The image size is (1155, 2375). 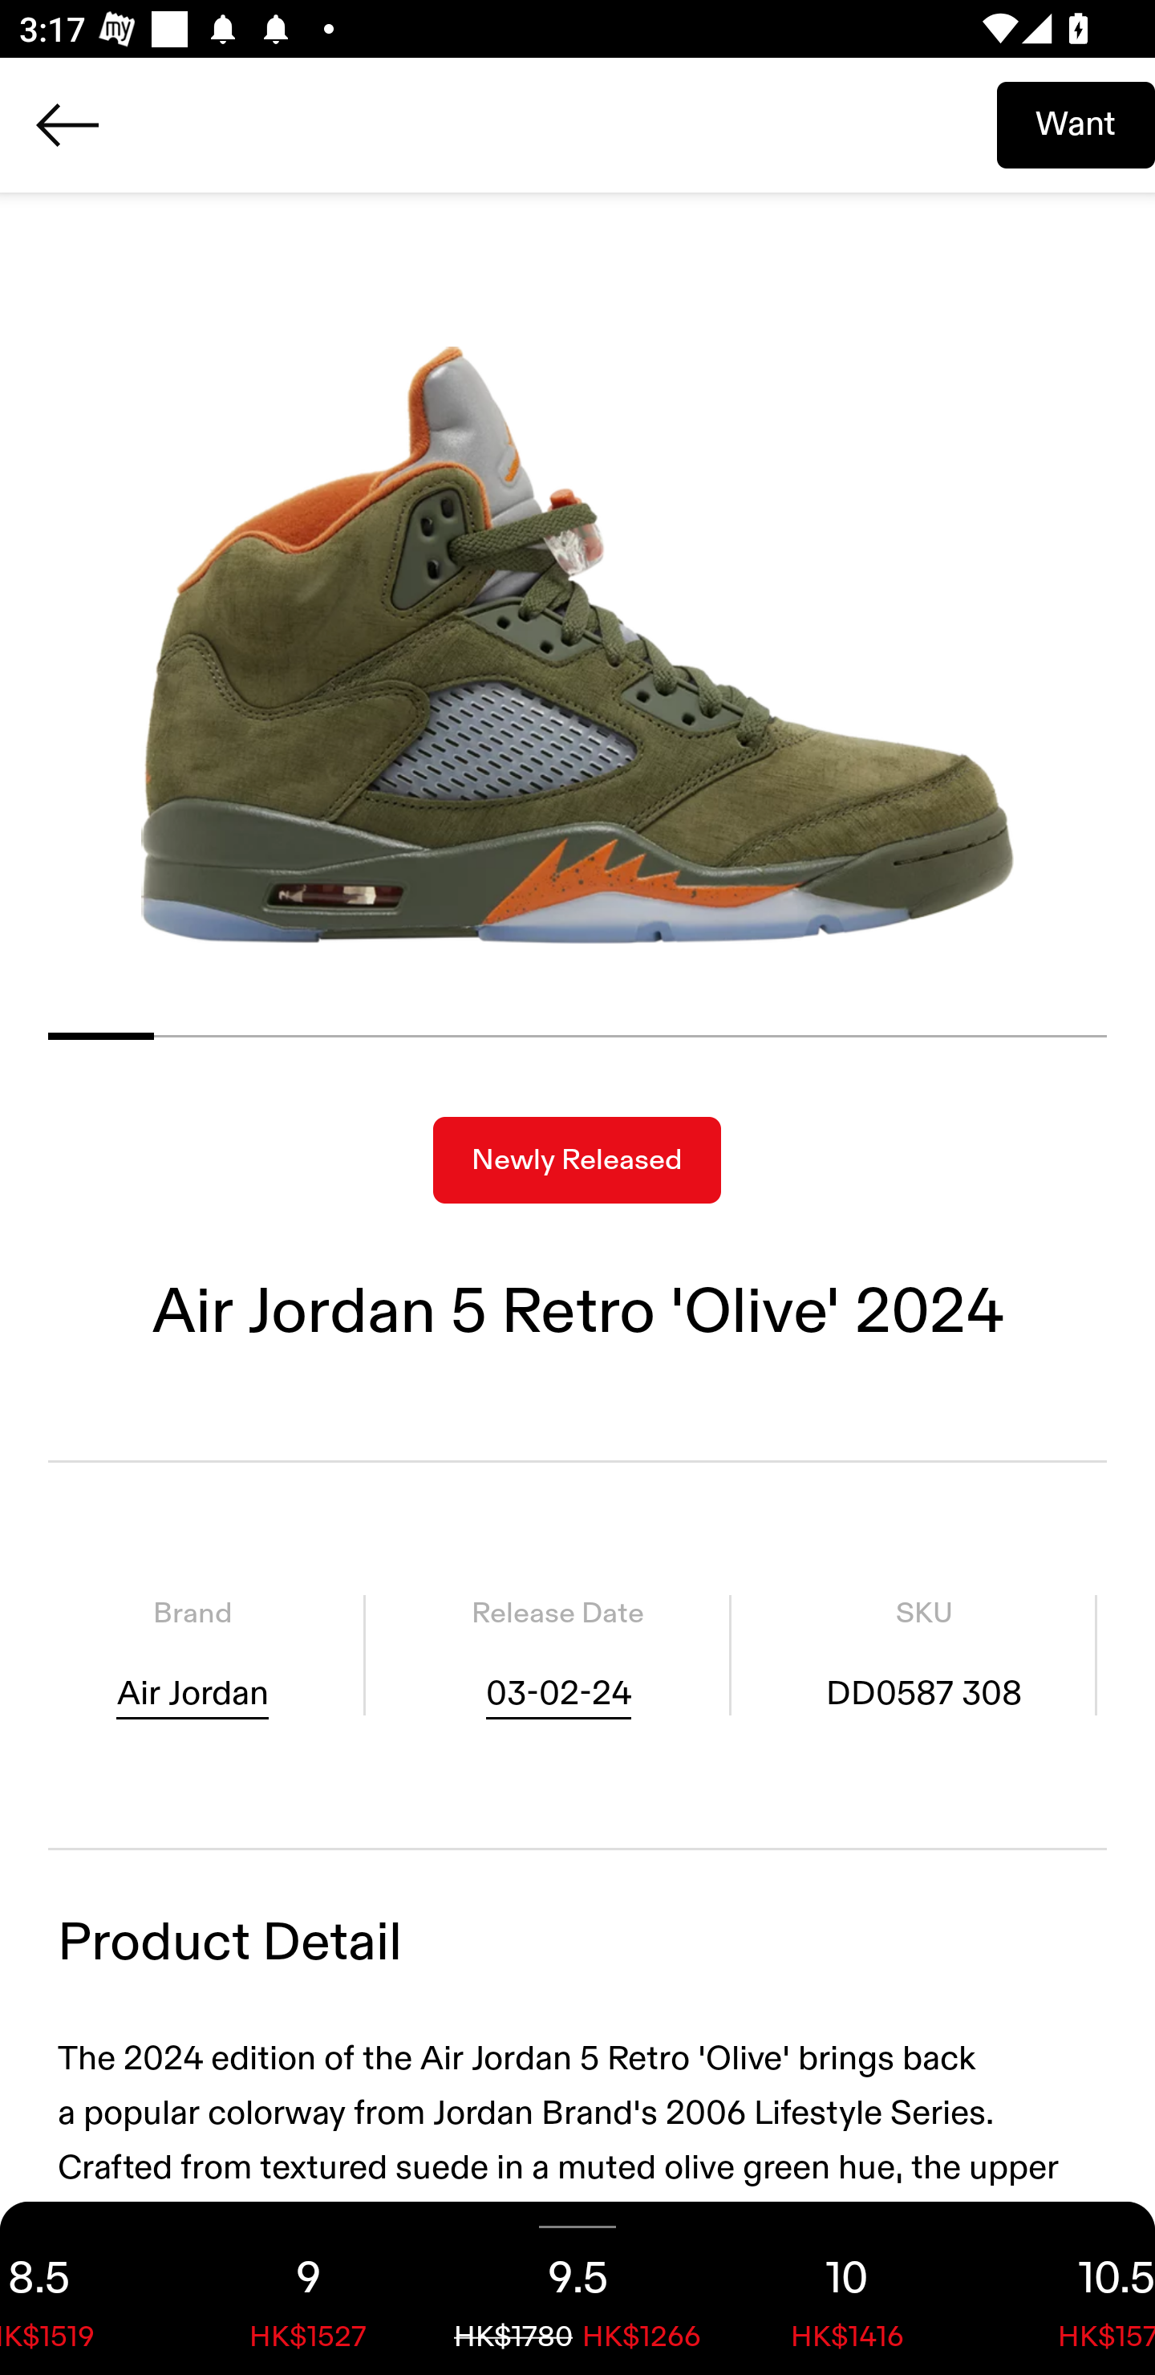 What do you see at coordinates (847, 2288) in the screenshot?
I see `10 HK$1416` at bounding box center [847, 2288].